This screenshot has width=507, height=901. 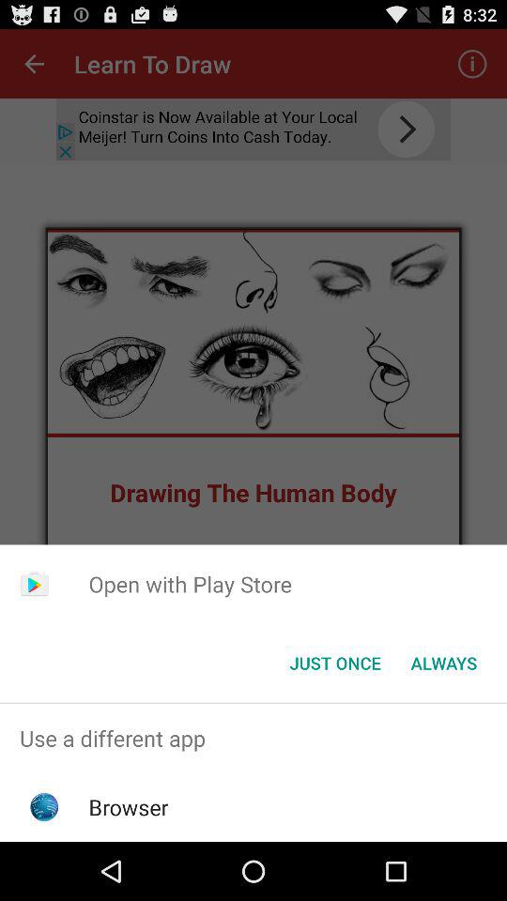 I want to click on turn off the button to the right of the just once icon, so click(x=443, y=663).